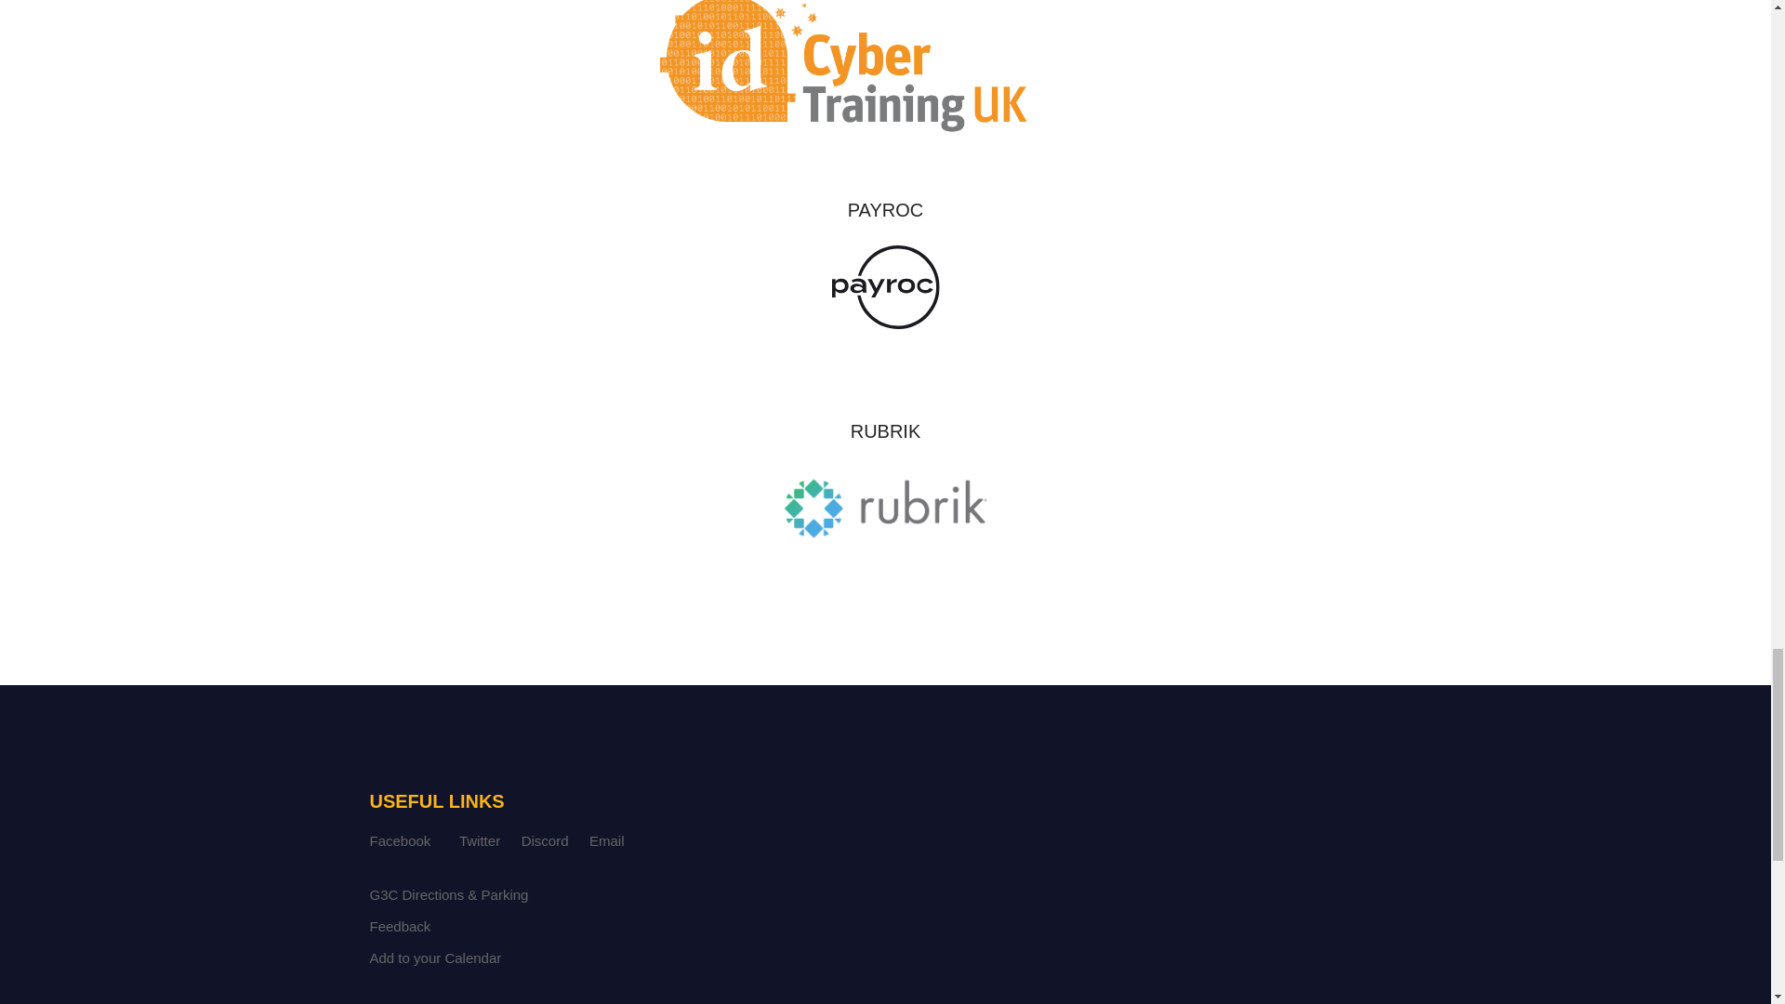  I want to click on Email, so click(606, 840).